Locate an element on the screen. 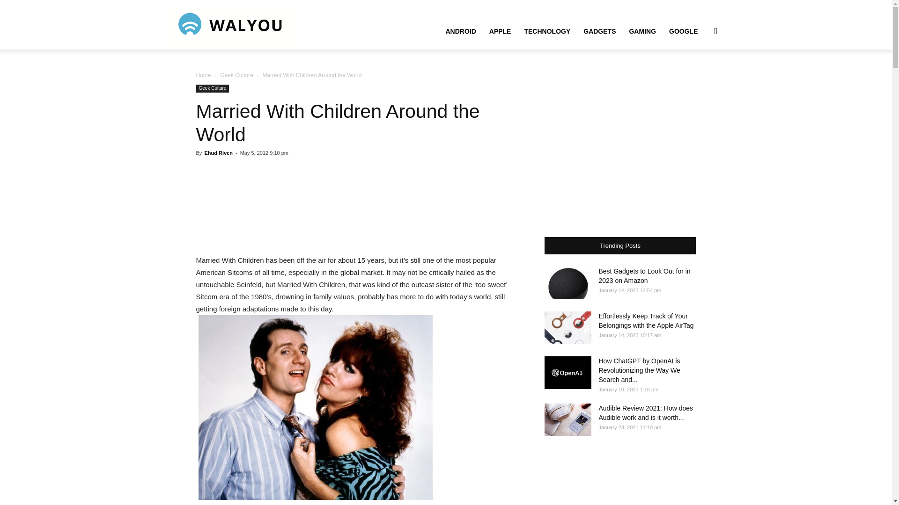 The width and height of the screenshot is (899, 505). Geek Culture is located at coordinates (237, 75).